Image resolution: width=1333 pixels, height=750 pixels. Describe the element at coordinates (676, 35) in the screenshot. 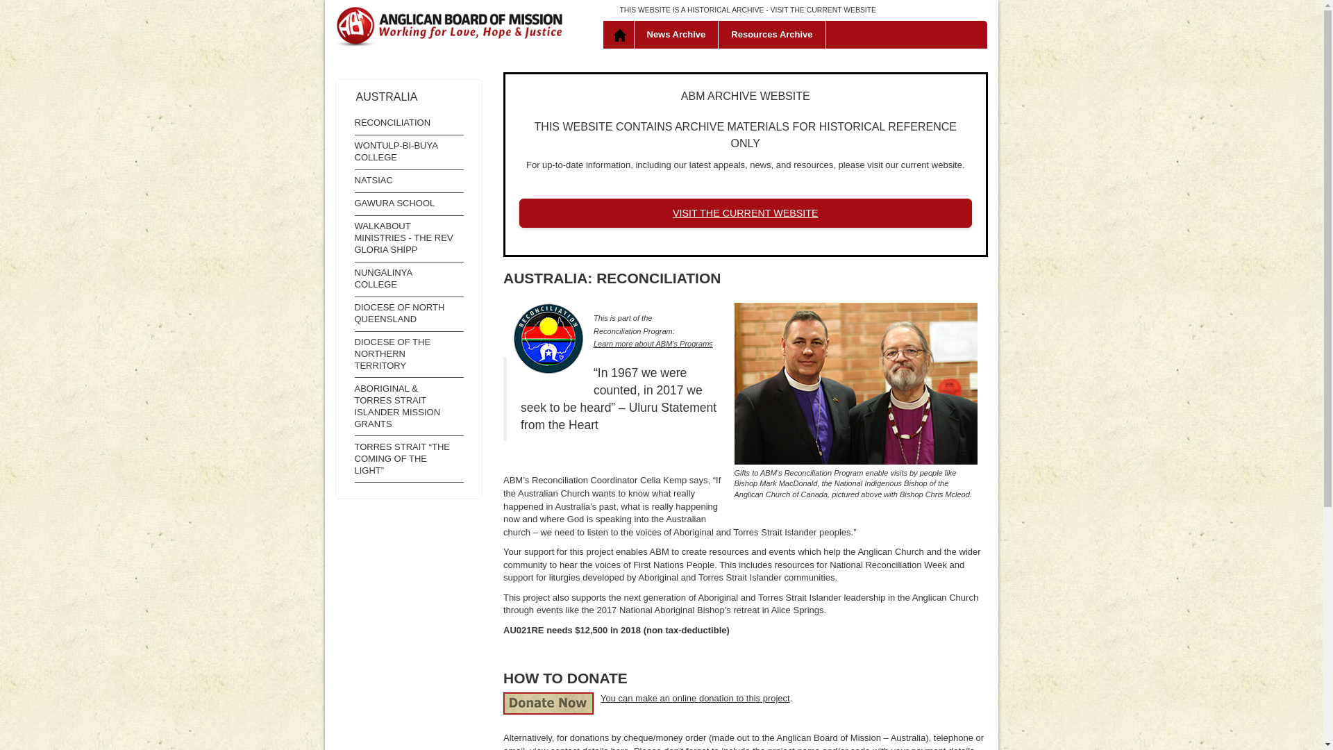

I see `News Archive` at that location.